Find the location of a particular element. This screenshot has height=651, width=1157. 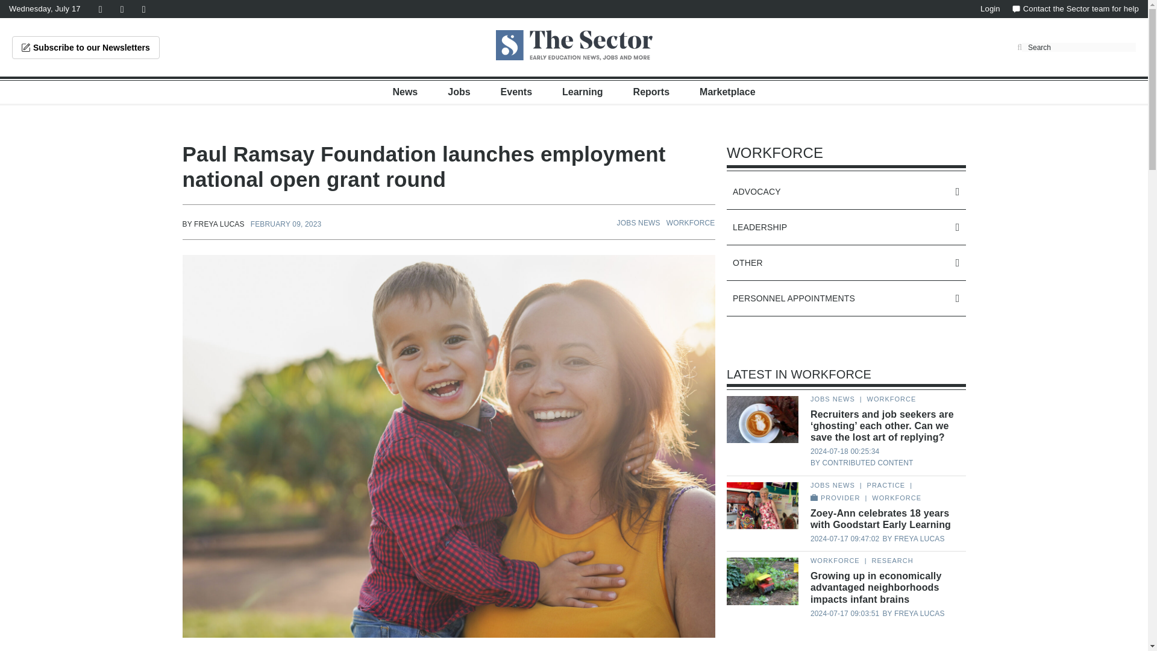

Learning is located at coordinates (582, 92).